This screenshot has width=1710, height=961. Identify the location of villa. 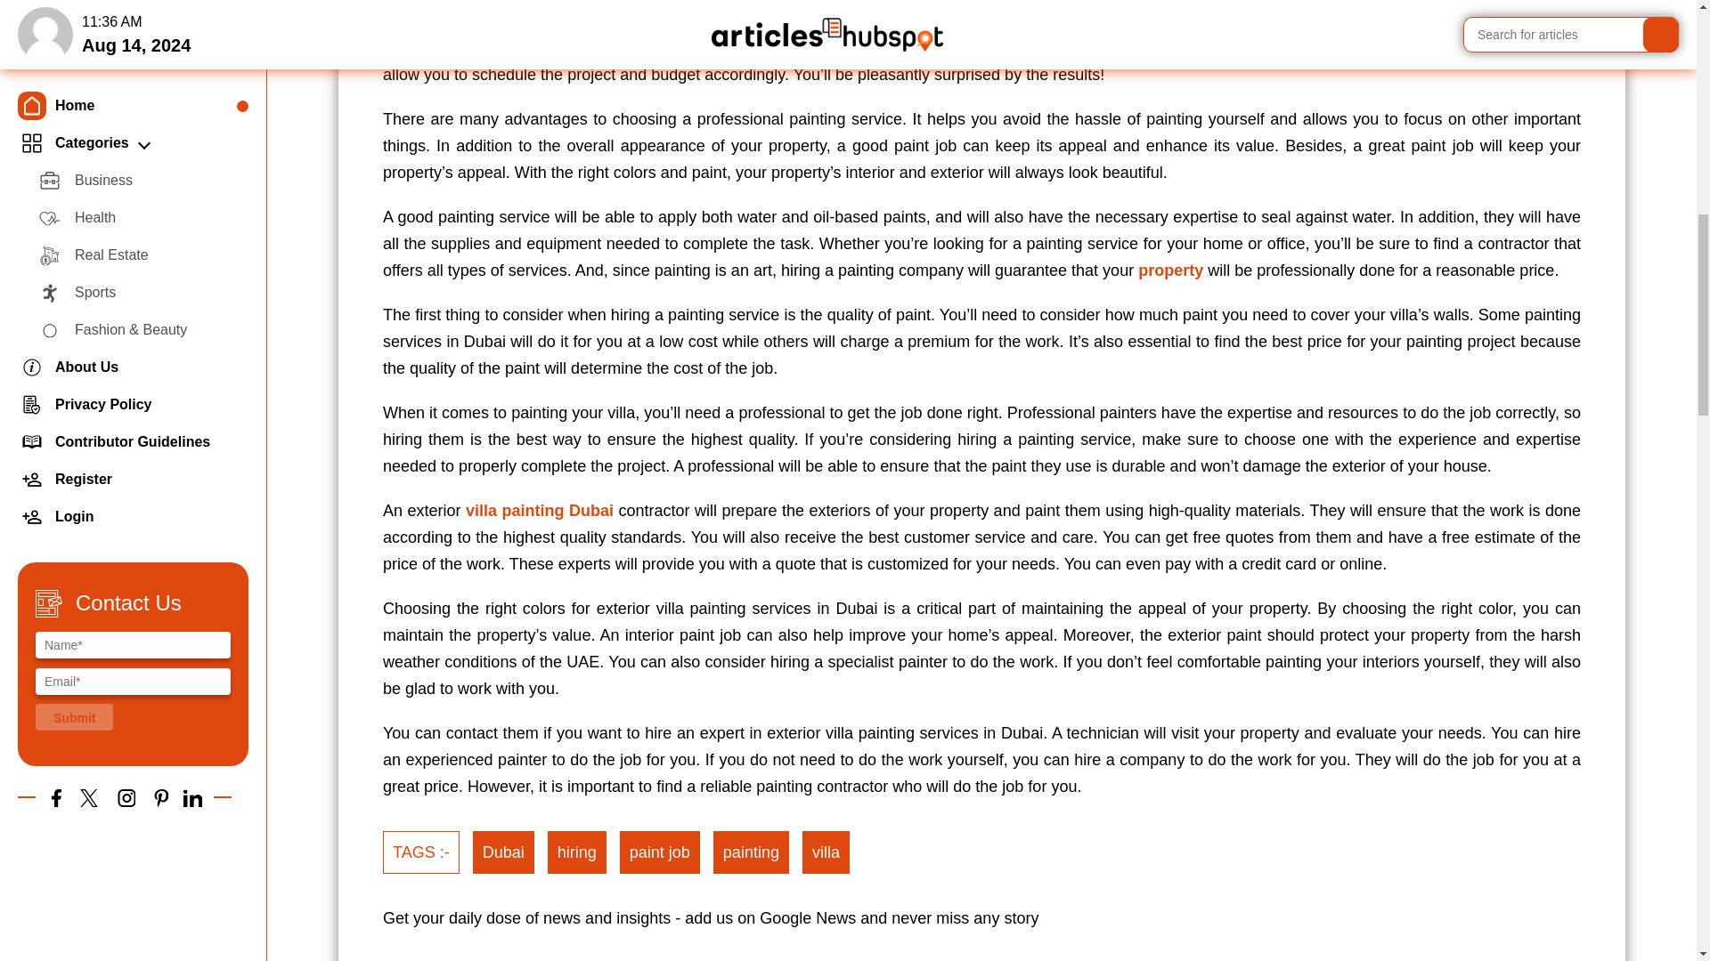
(826, 852).